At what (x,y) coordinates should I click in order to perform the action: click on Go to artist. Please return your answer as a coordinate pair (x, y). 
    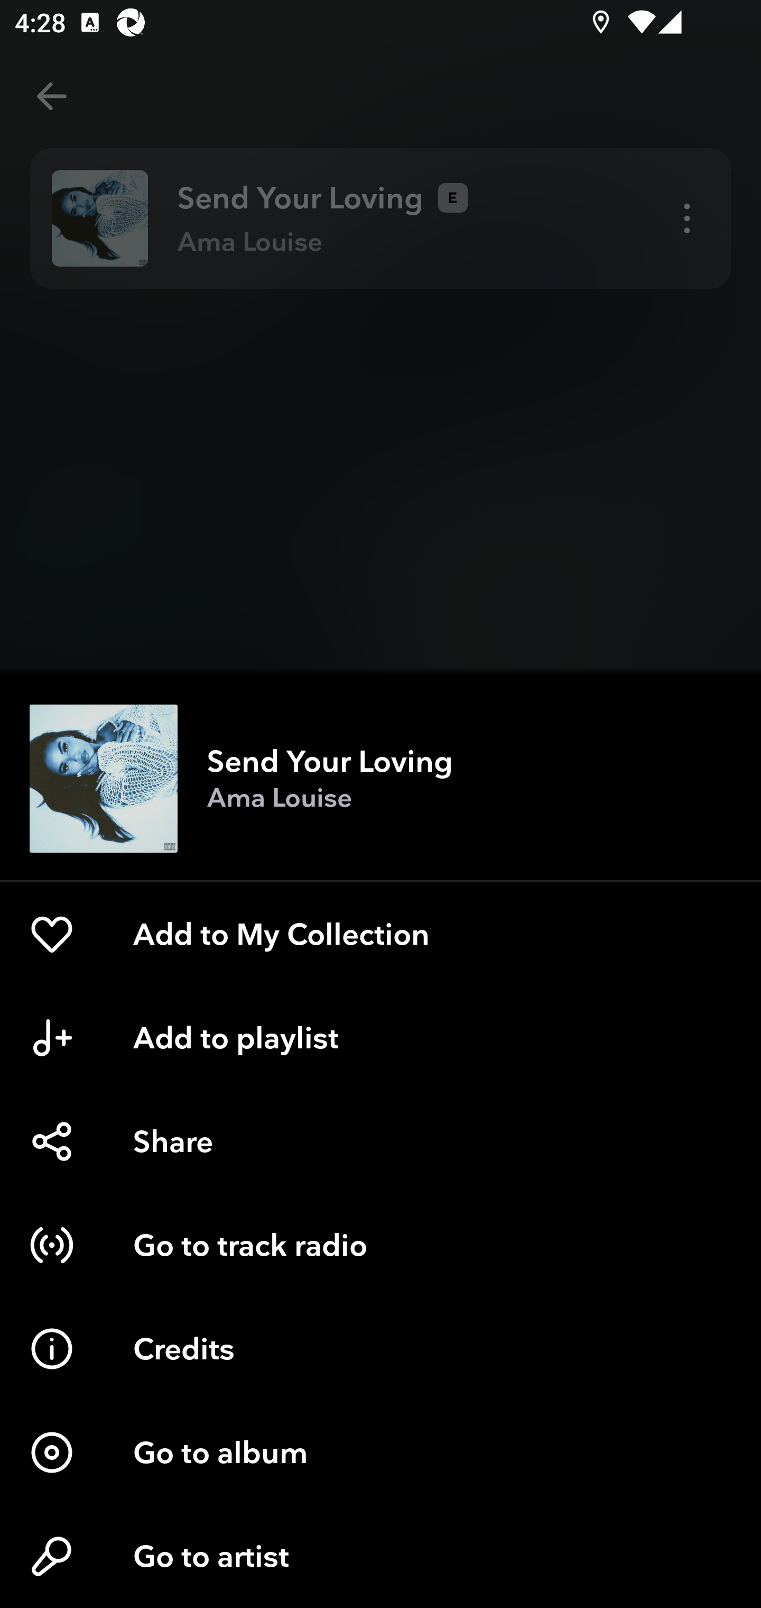
    Looking at the image, I should click on (380, 1556).